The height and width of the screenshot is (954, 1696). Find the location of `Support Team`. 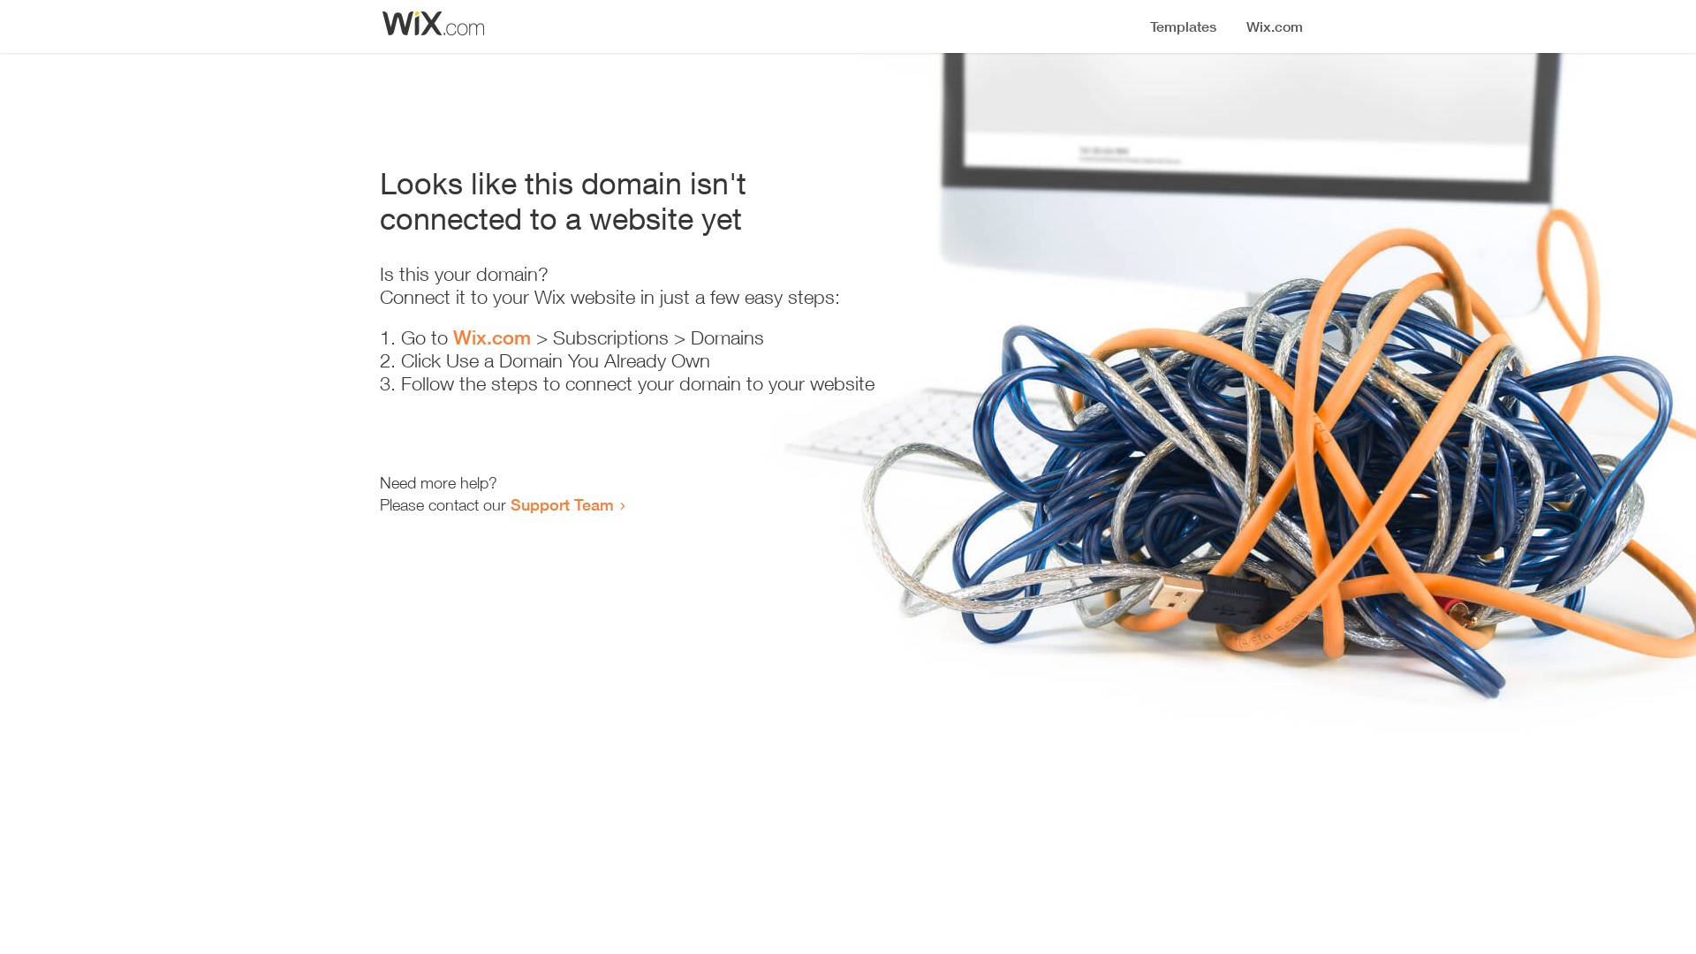

Support Team is located at coordinates (562, 504).